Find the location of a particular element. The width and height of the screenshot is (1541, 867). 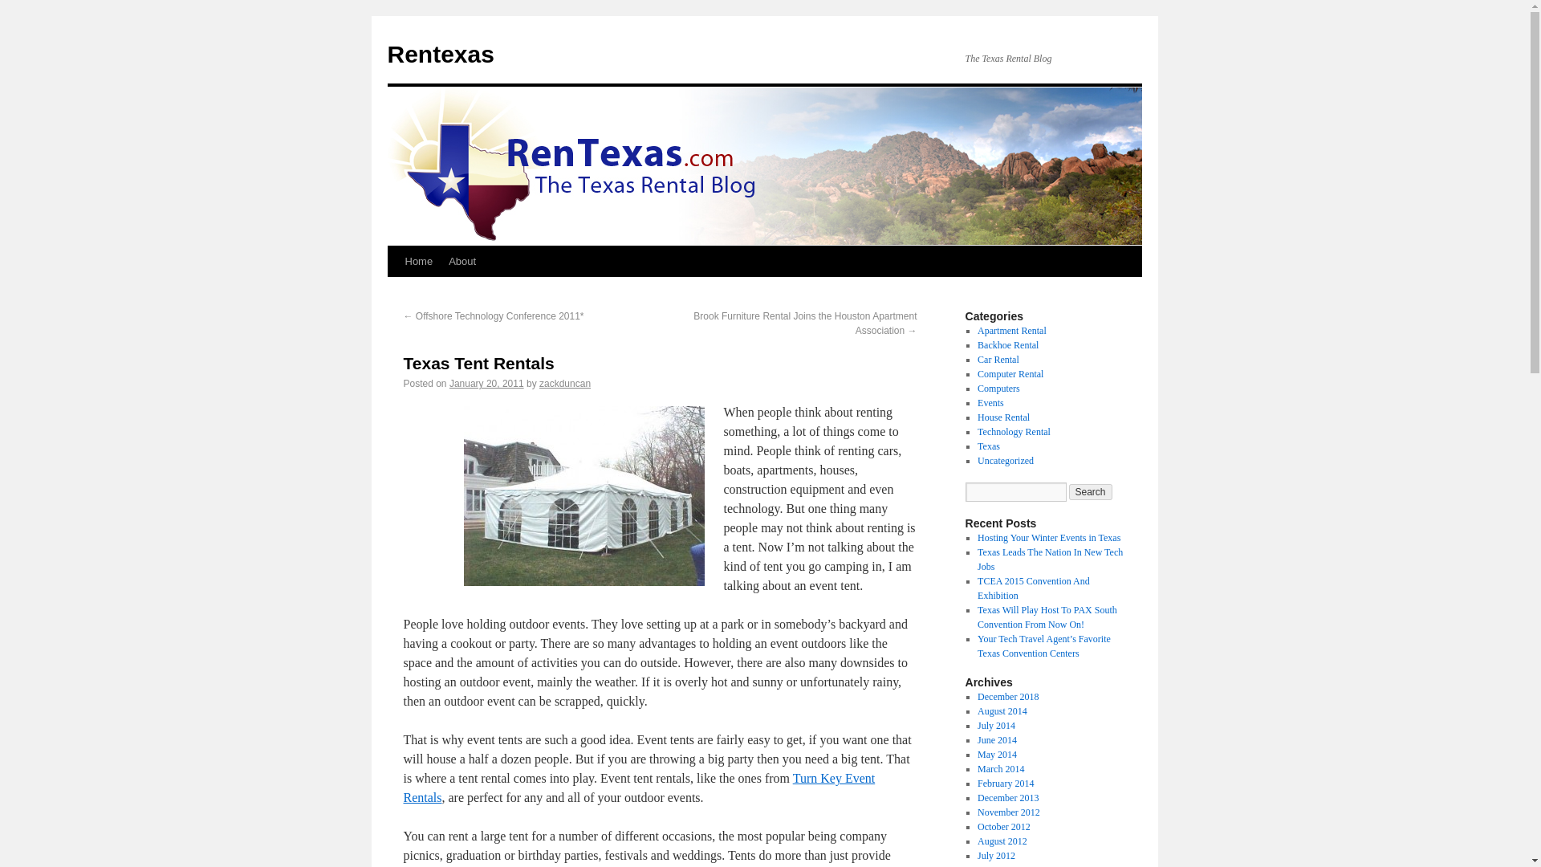

Search is located at coordinates (1091, 491).